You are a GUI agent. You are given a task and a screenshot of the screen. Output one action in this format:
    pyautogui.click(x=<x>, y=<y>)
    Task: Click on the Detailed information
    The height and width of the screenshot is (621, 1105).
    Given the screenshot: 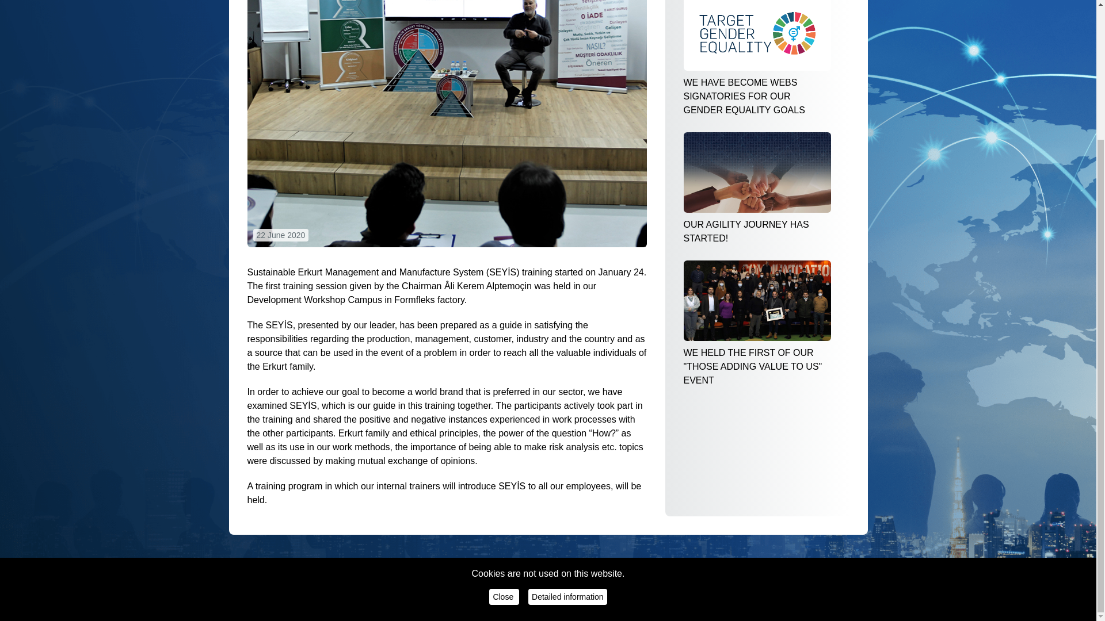 What is the action you would take?
    pyautogui.click(x=567, y=424)
    